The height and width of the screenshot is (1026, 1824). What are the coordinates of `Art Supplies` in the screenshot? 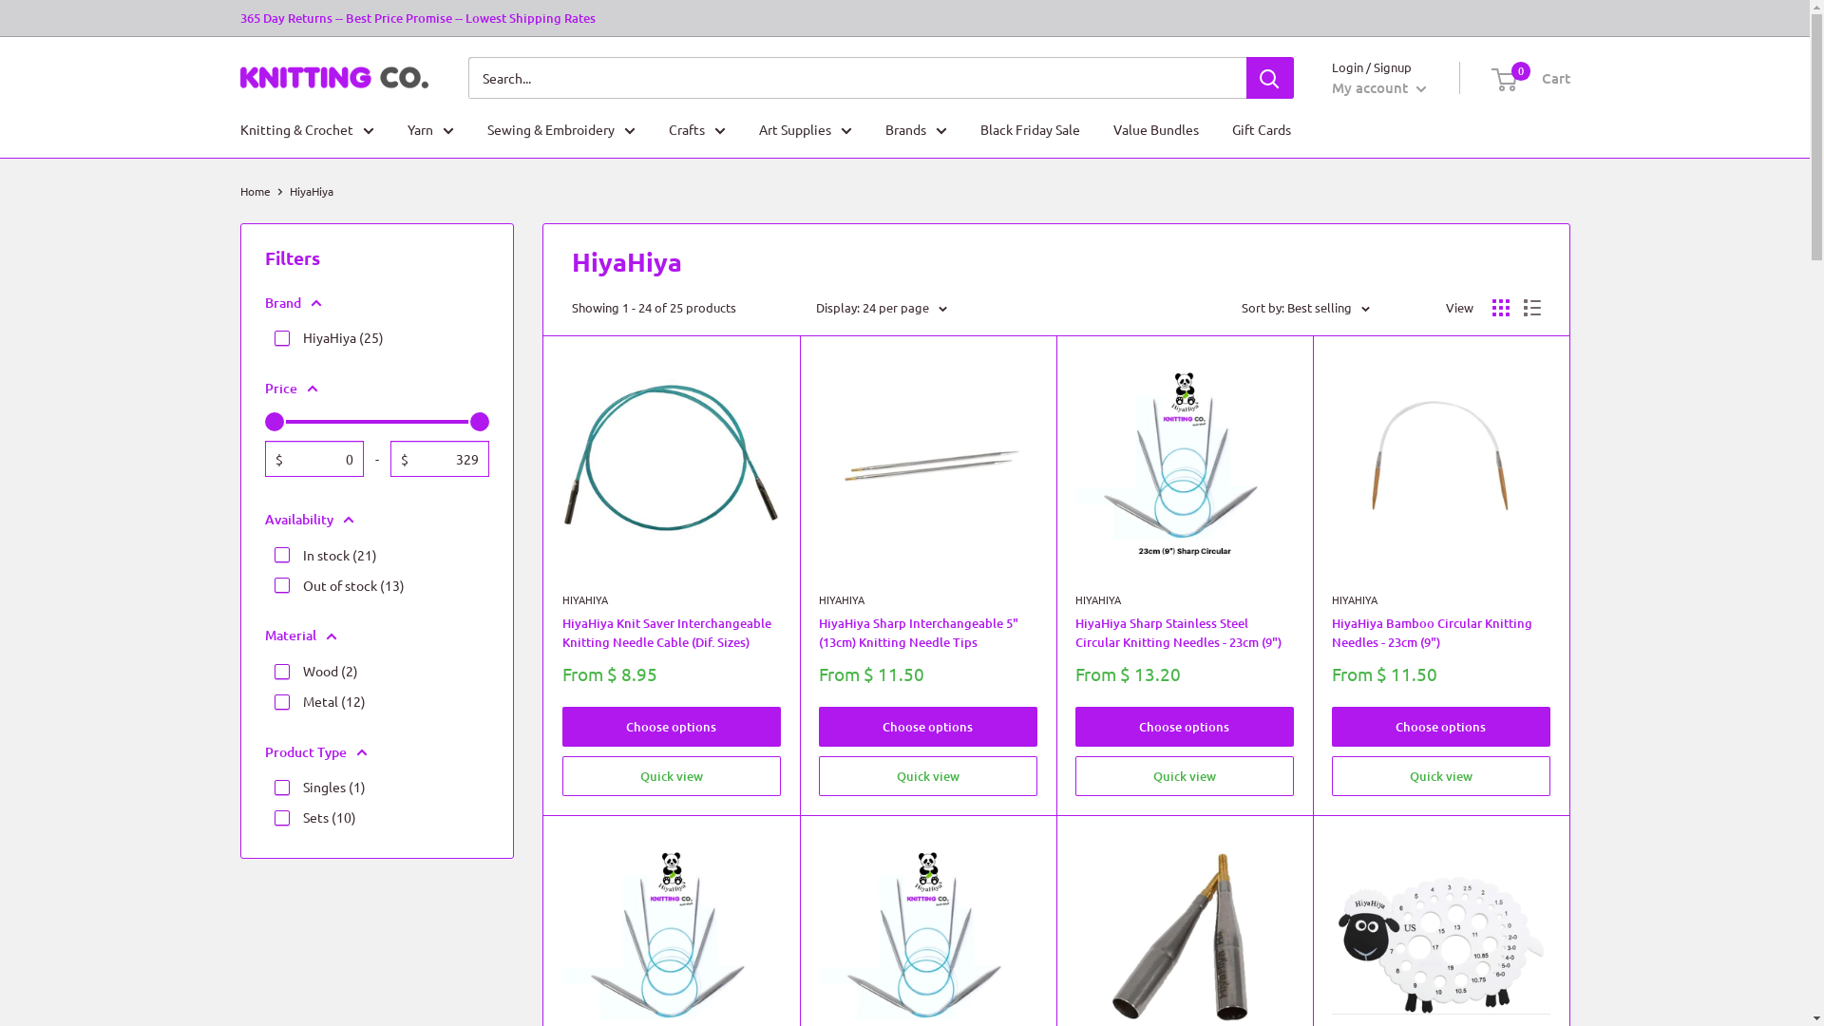 It's located at (805, 129).